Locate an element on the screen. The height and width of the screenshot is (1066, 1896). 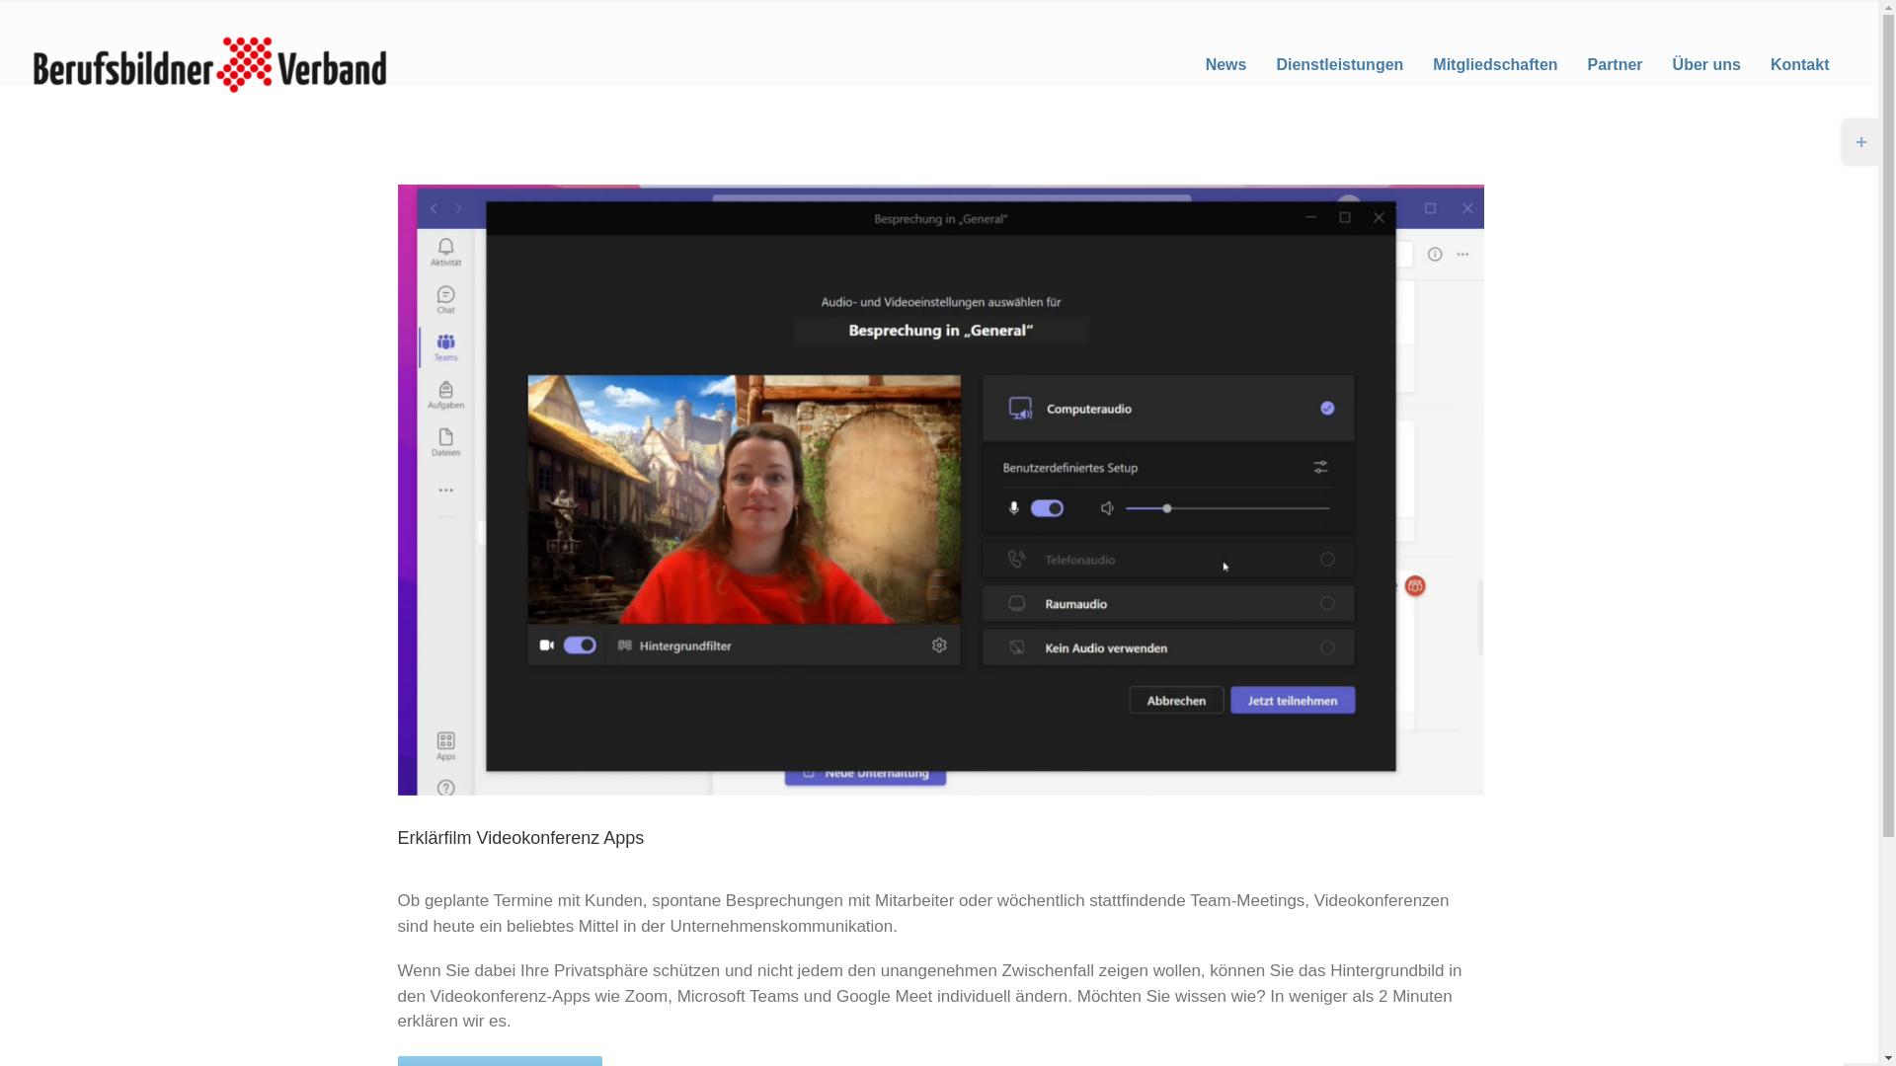
Kontakt is located at coordinates (1799, 65).